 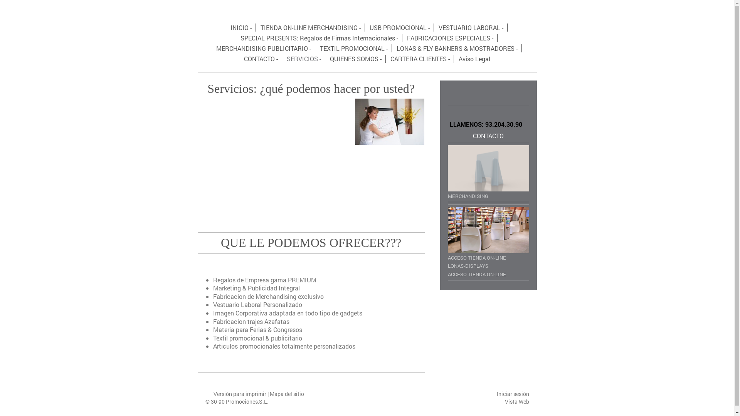 What do you see at coordinates (304, 59) in the screenshot?
I see `SERVICIOS -` at bounding box center [304, 59].